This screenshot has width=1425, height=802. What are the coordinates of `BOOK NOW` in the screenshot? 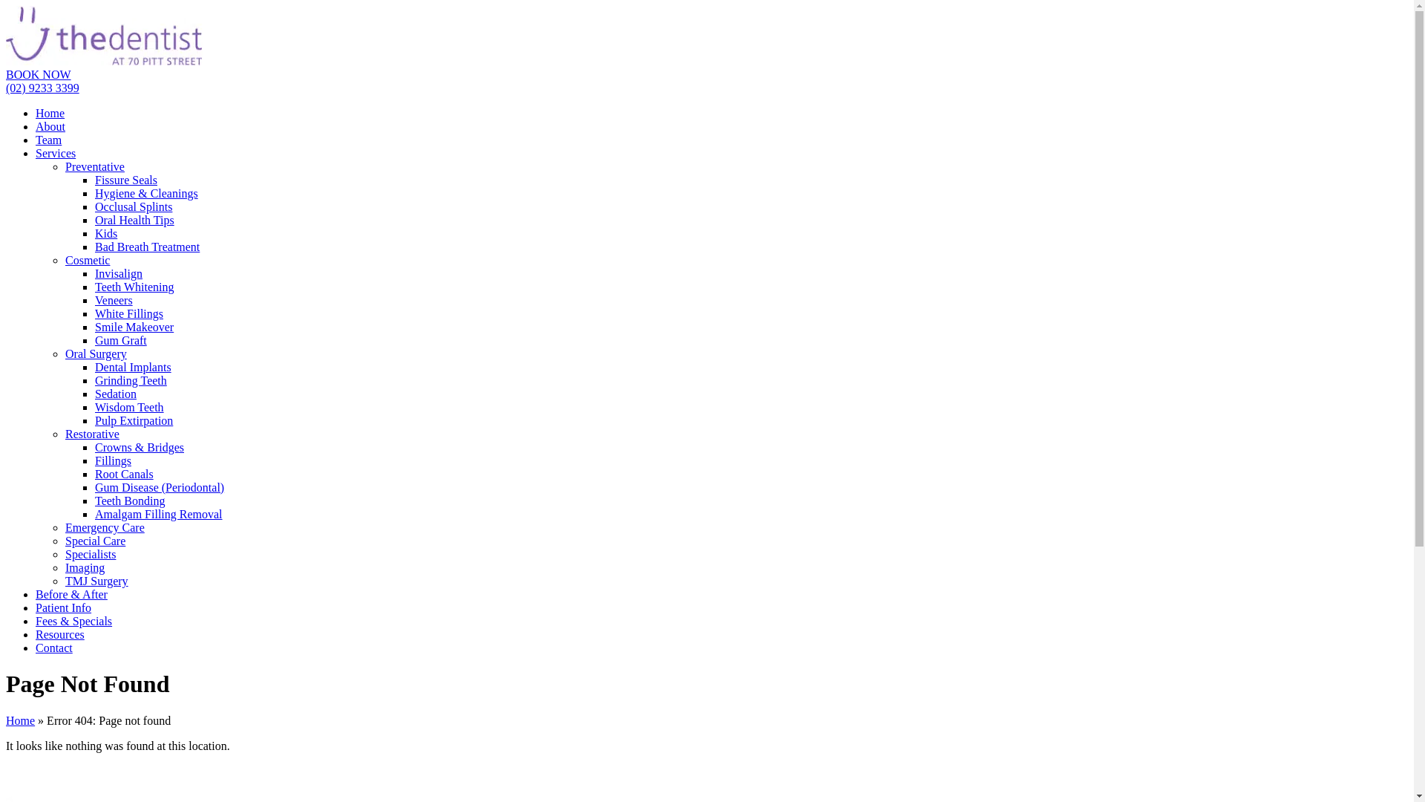 It's located at (39, 74).